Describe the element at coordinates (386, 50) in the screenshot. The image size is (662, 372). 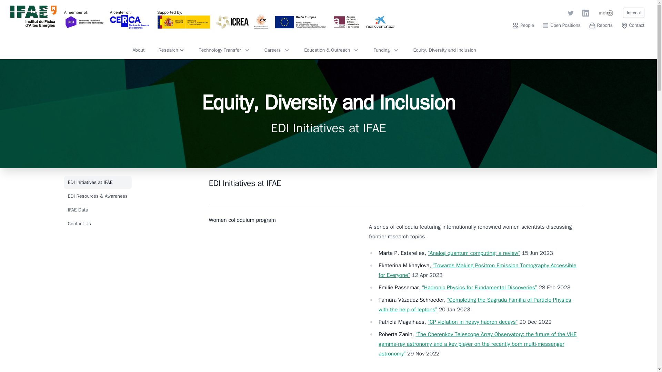
I see `Funding` at that location.